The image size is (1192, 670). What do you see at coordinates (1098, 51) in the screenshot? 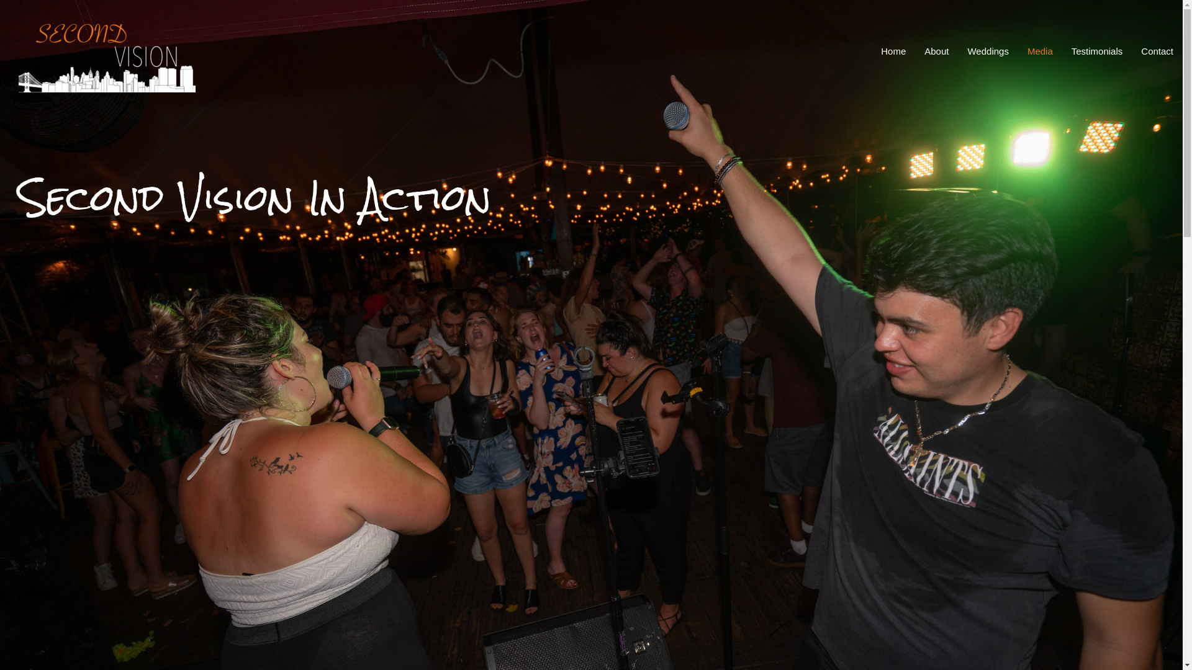
I see `Testimonials` at bounding box center [1098, 51].